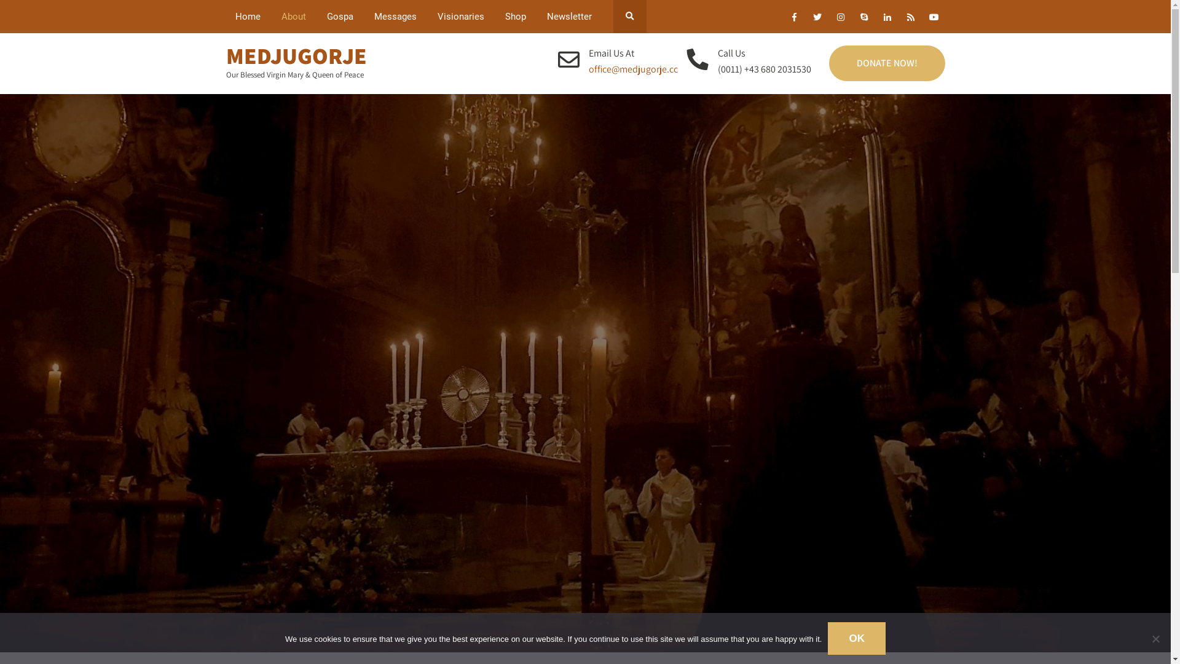  I want to click on fab fa-skype, so click(864, 19).